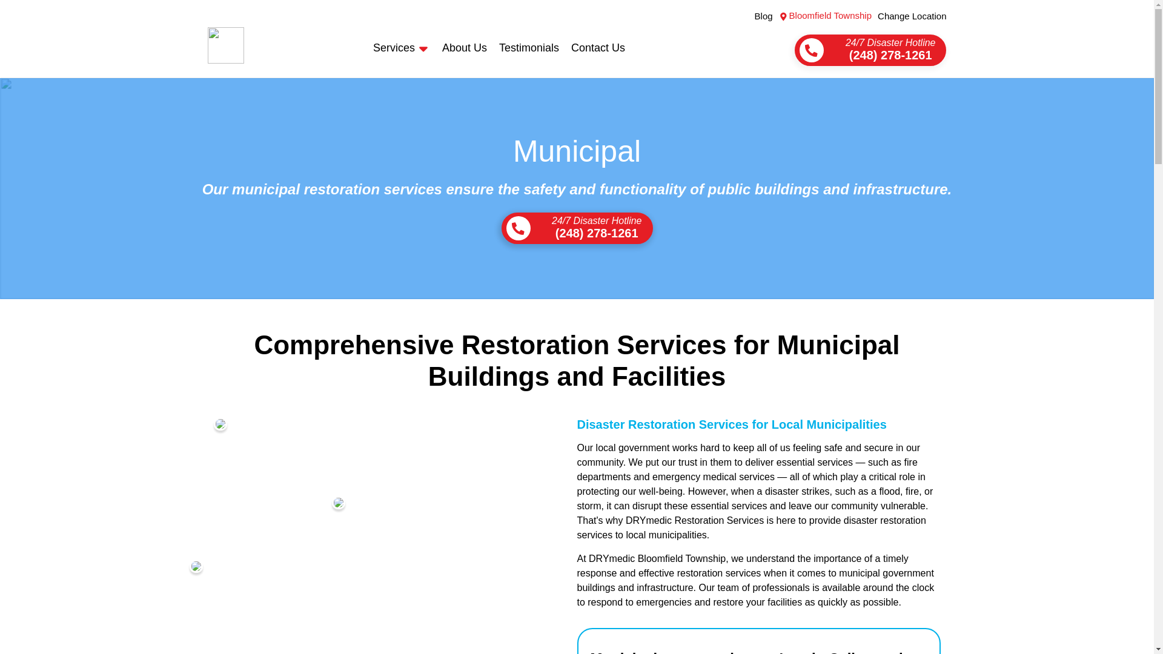  Describe the element at coordinates (912, 16) in the screenshot. I see `Change Location` at that location.